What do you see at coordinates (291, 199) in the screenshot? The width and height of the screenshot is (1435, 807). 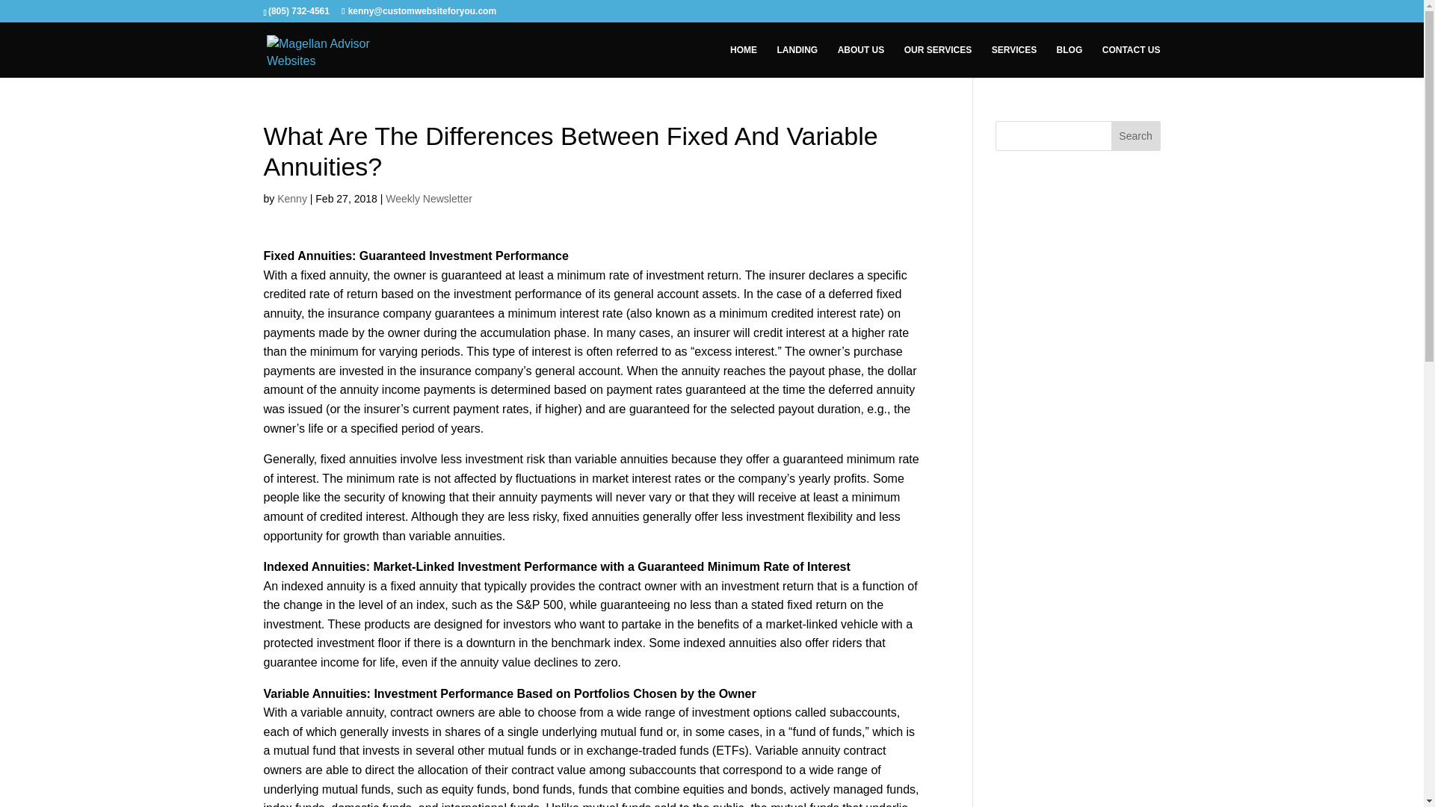 I see `Kenny` at bounding box center [291, 199].